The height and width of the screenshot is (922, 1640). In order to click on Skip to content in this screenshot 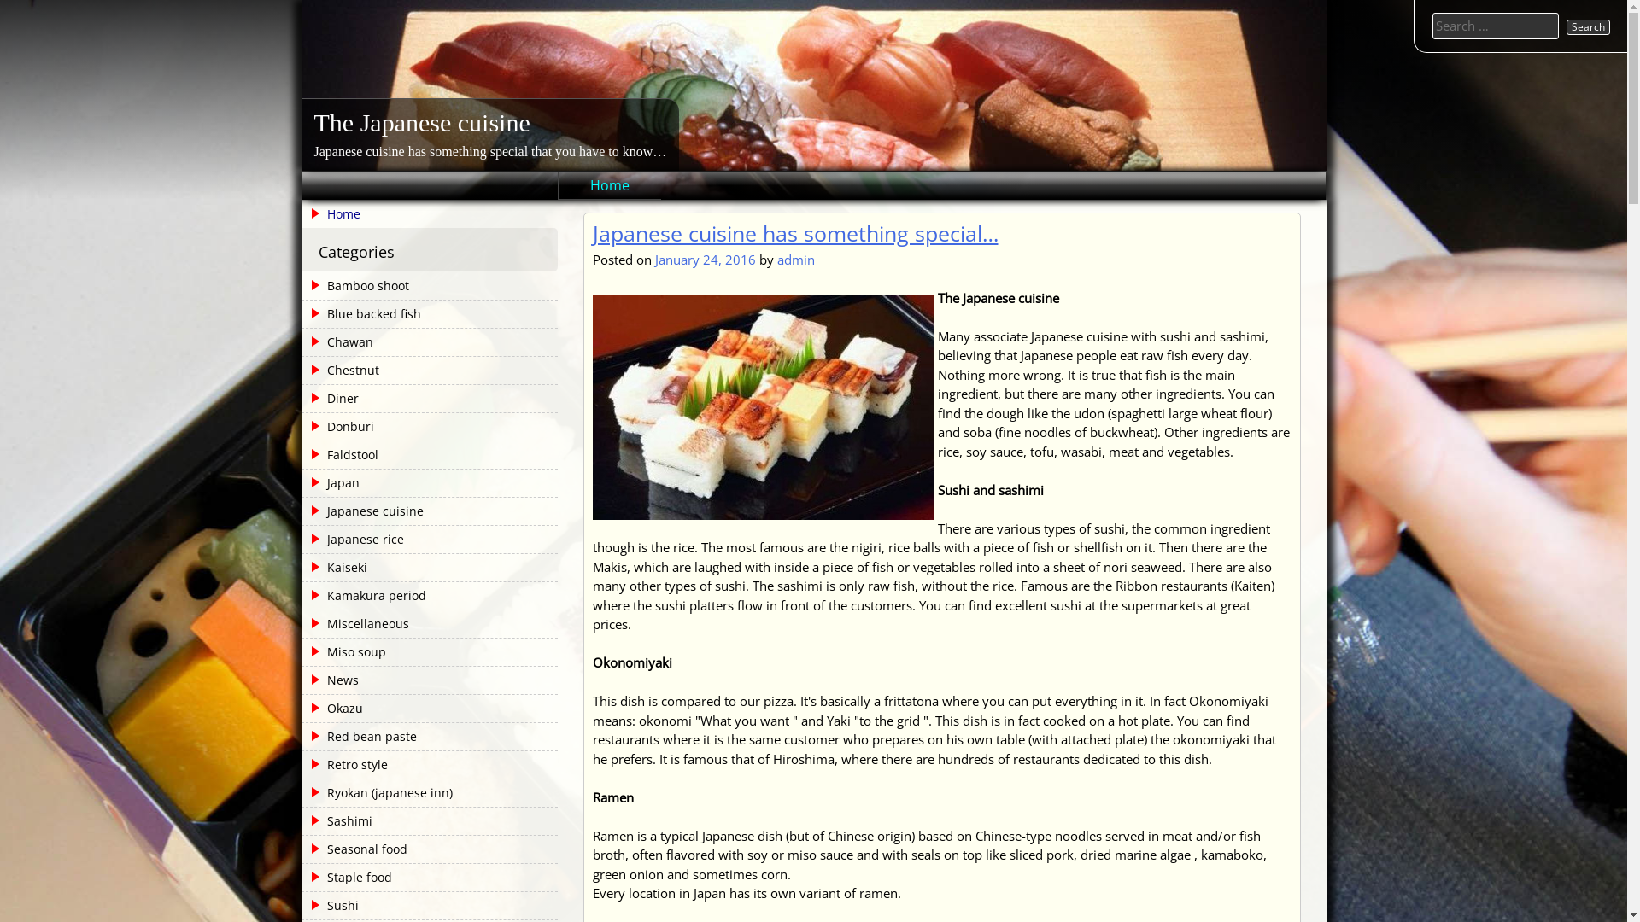, I will do `click(0, 0)`.